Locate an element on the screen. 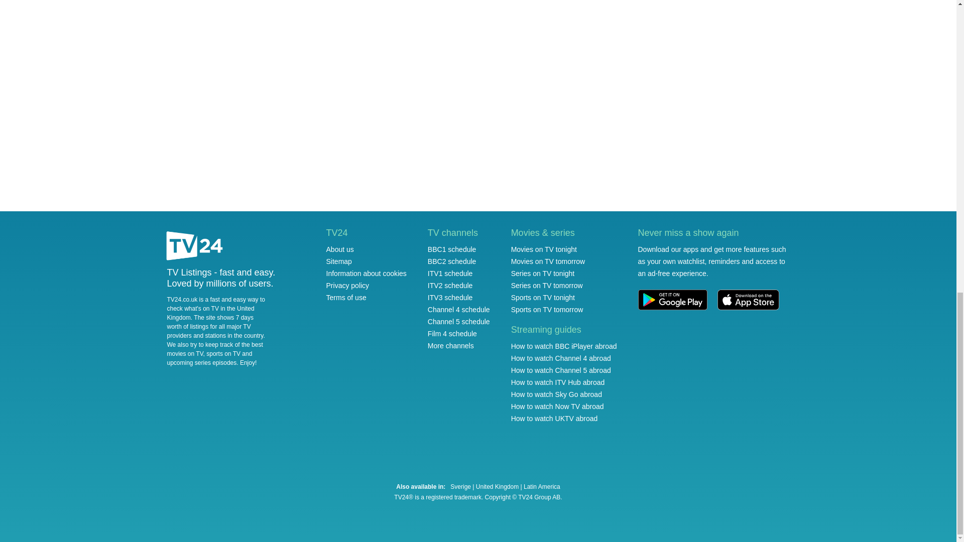 This screenshot has width=964, height=542. More channels is located at coordinates (451, 345).